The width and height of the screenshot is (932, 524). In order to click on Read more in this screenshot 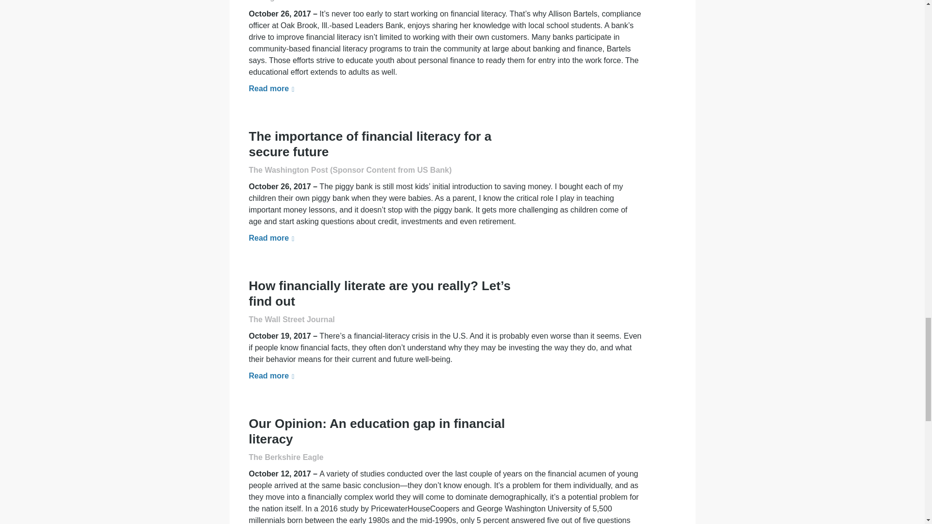, I will do `click(271, 376)`.